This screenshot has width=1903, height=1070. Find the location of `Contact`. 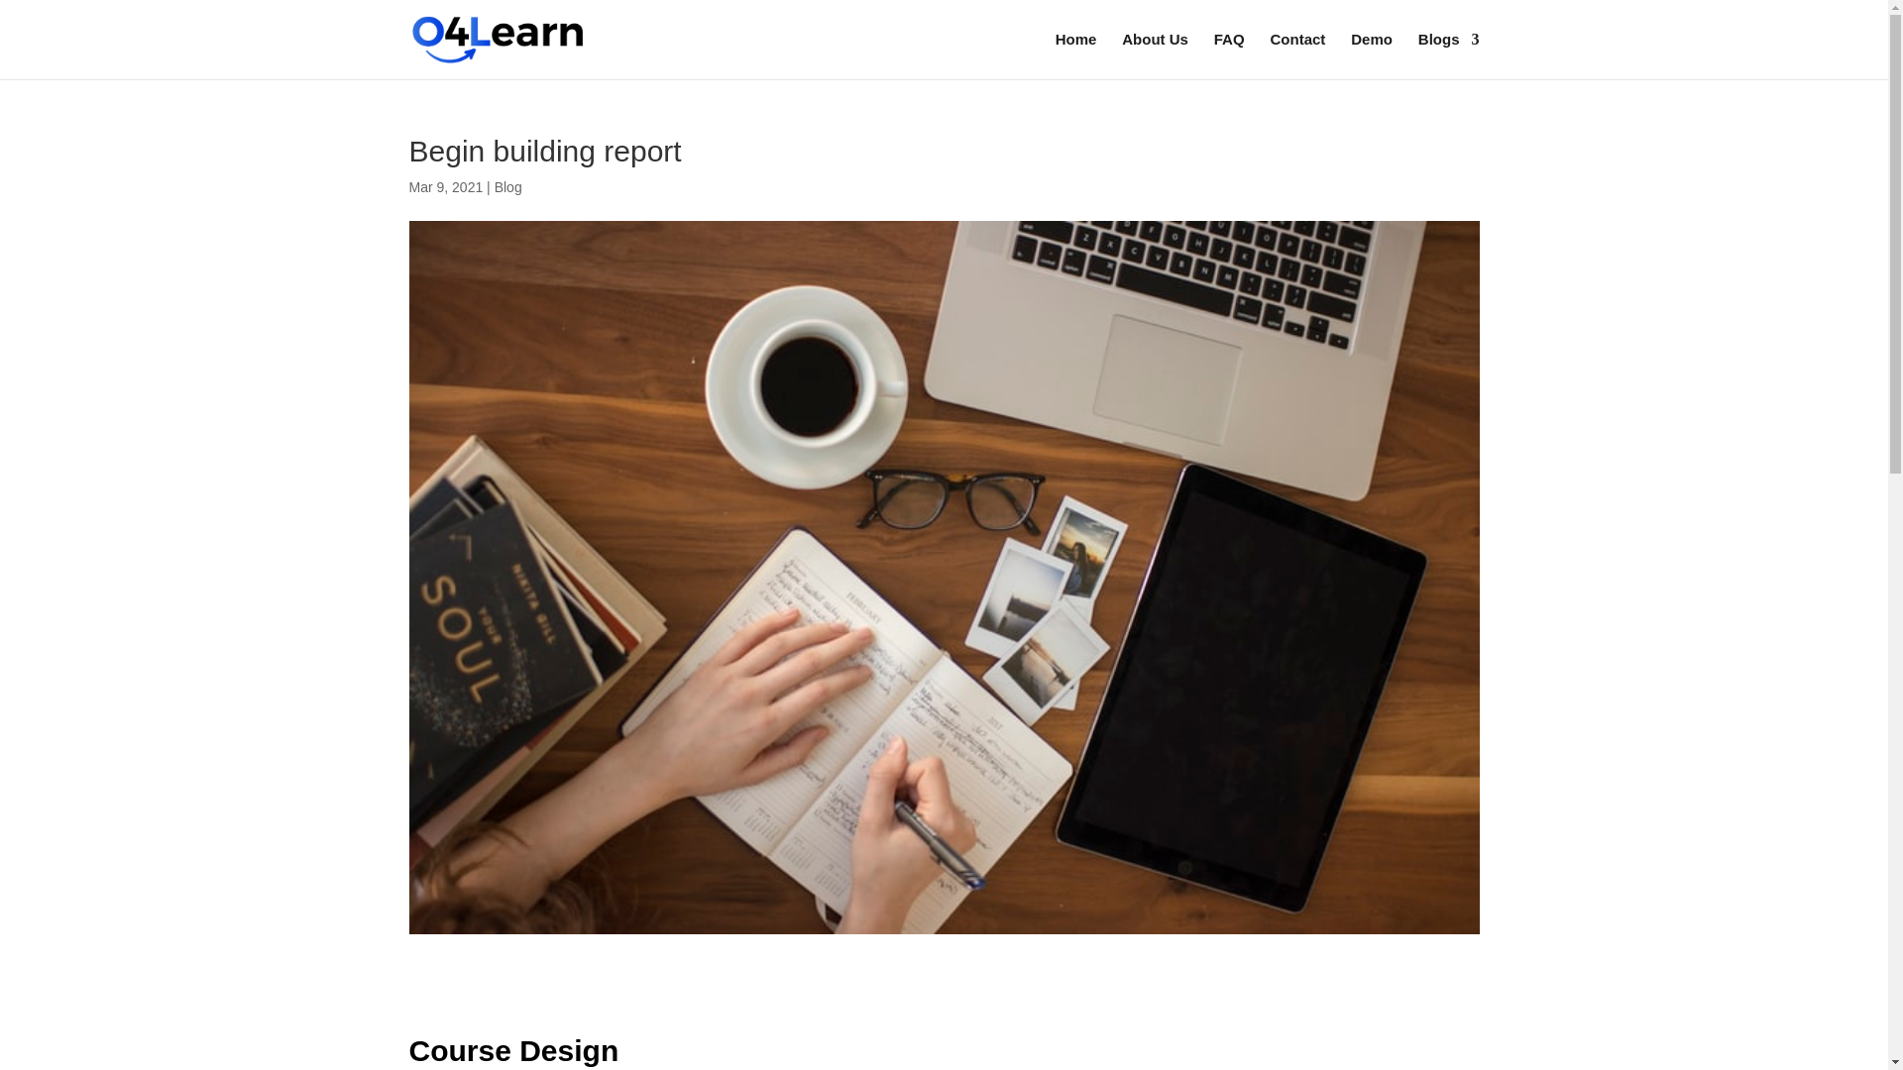

Contact is located at coordinates (1298, 55).